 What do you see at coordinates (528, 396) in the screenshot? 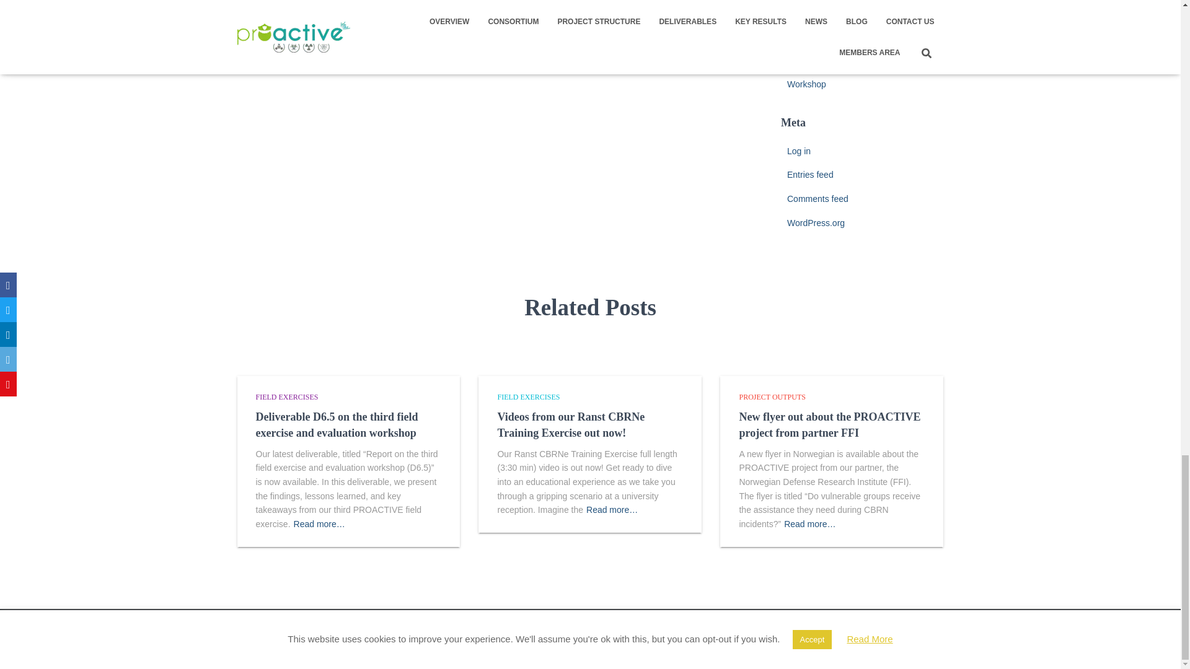
I see `View all posts in Field Exercises` at bounding box center [528, 396].